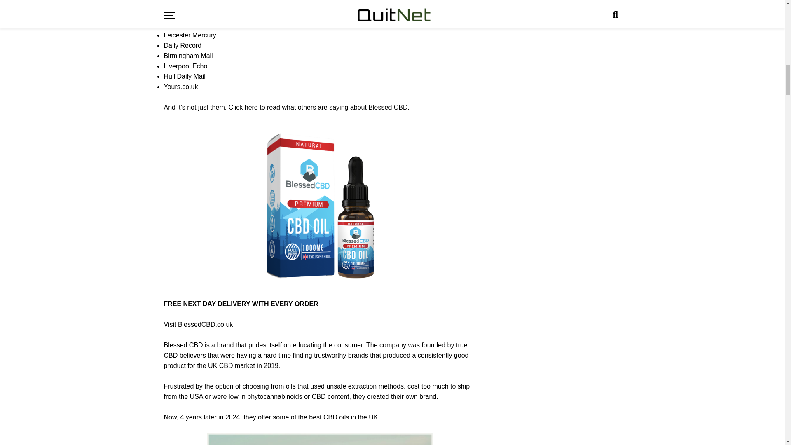  What do you see at coordinates (183, 45) in the screenshot?
I see `Daily Record` at bounding box center [183, 45].